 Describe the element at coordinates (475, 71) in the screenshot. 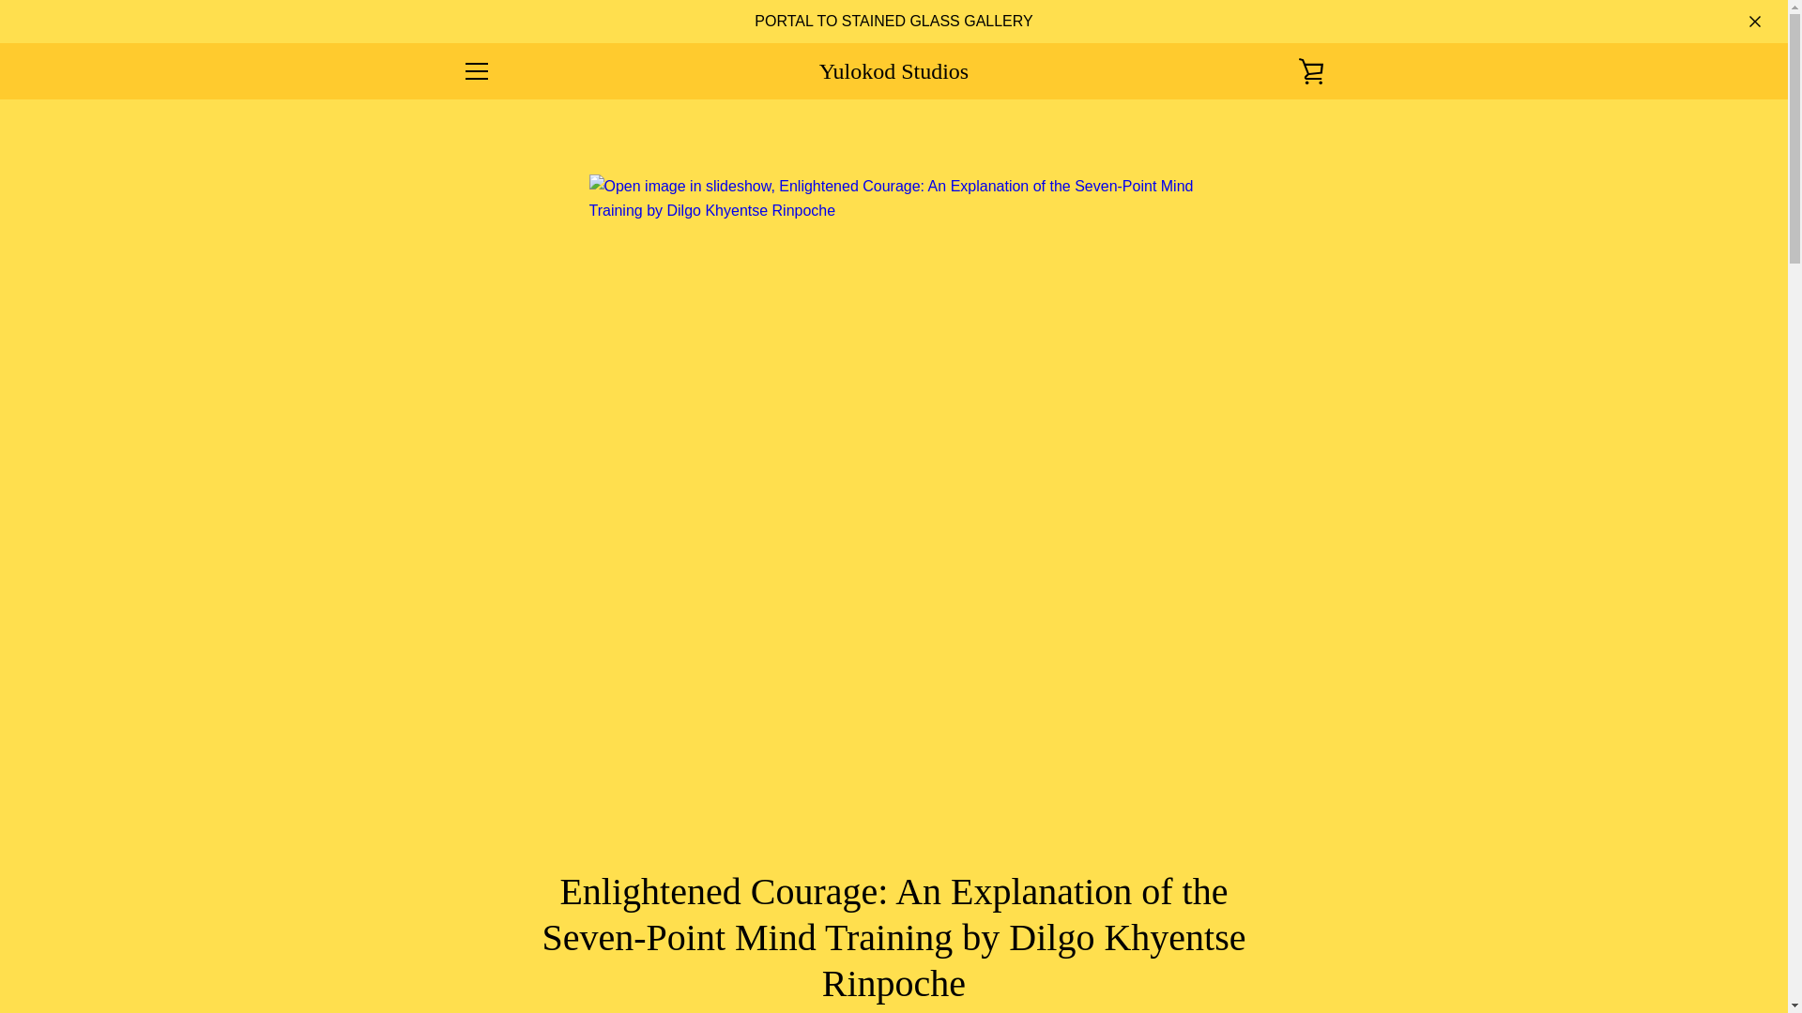

I see `MENU` at that location.